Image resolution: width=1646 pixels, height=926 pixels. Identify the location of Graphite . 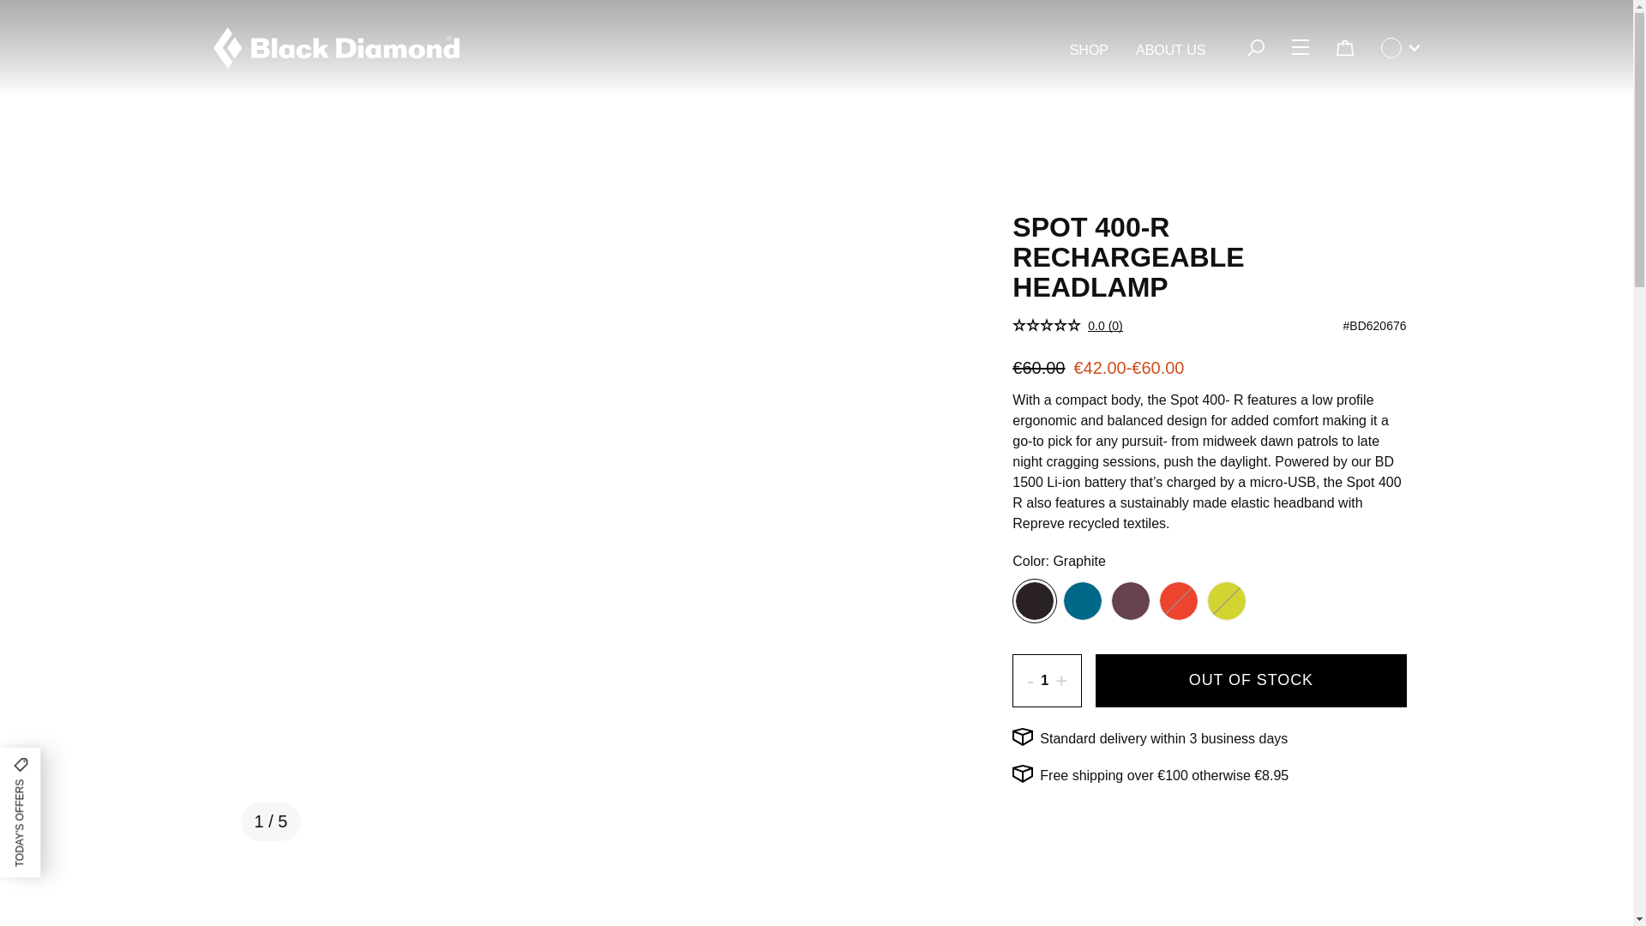
(1034, 600).